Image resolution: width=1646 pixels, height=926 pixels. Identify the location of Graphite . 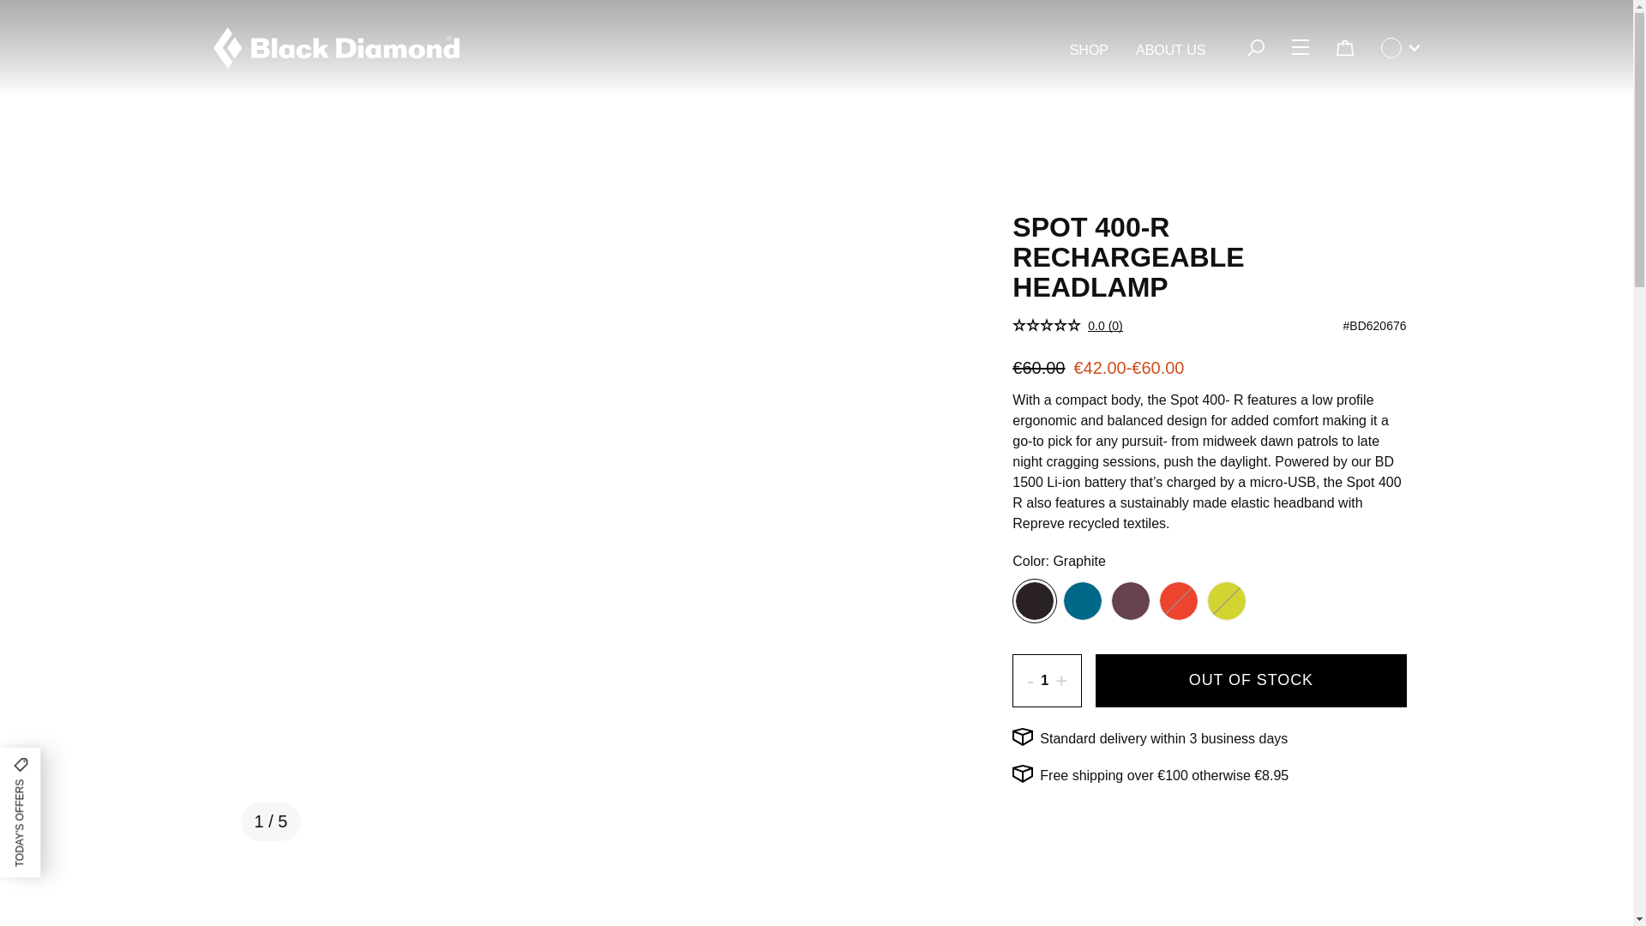
(1034, 600).